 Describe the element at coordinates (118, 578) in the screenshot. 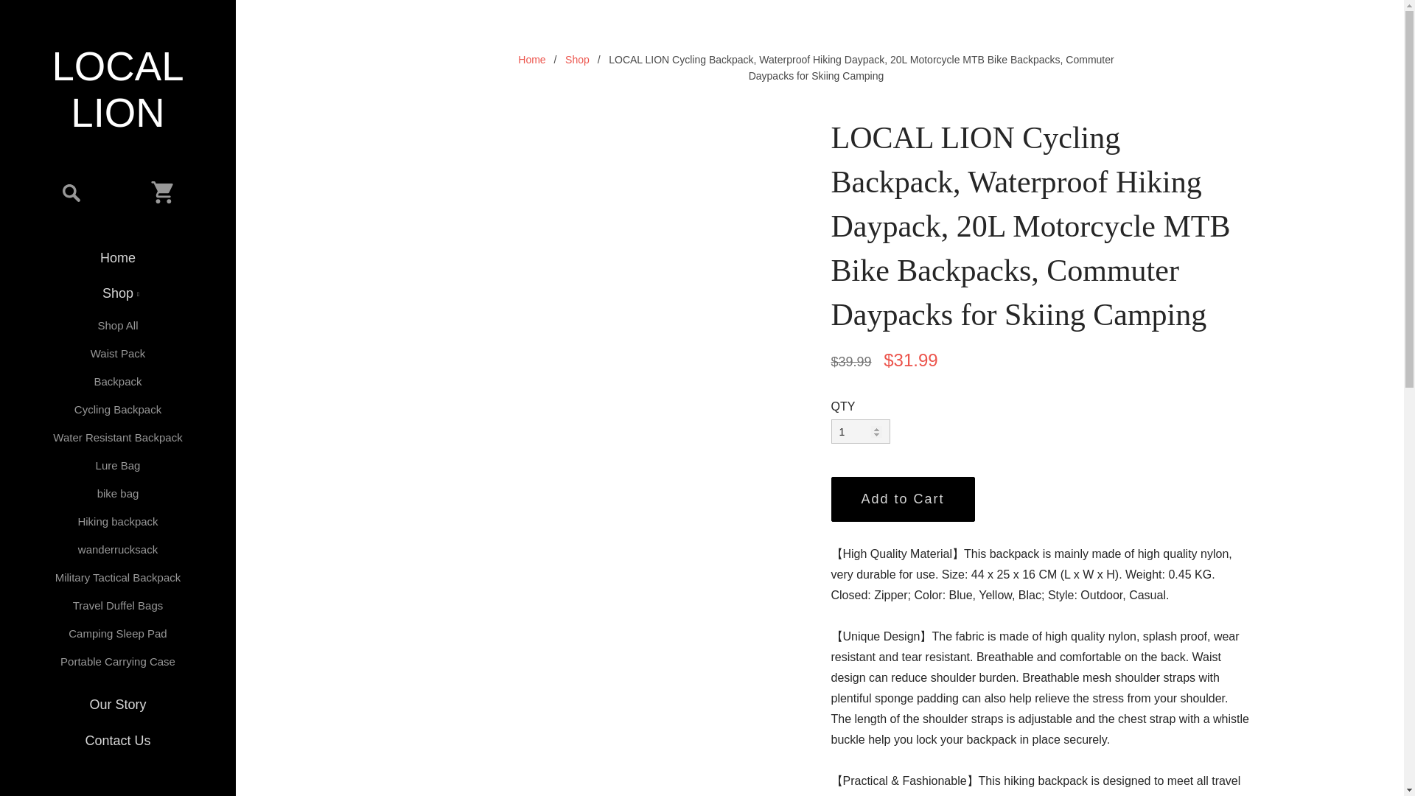

I see `Military Tactical Backpack` at that location.